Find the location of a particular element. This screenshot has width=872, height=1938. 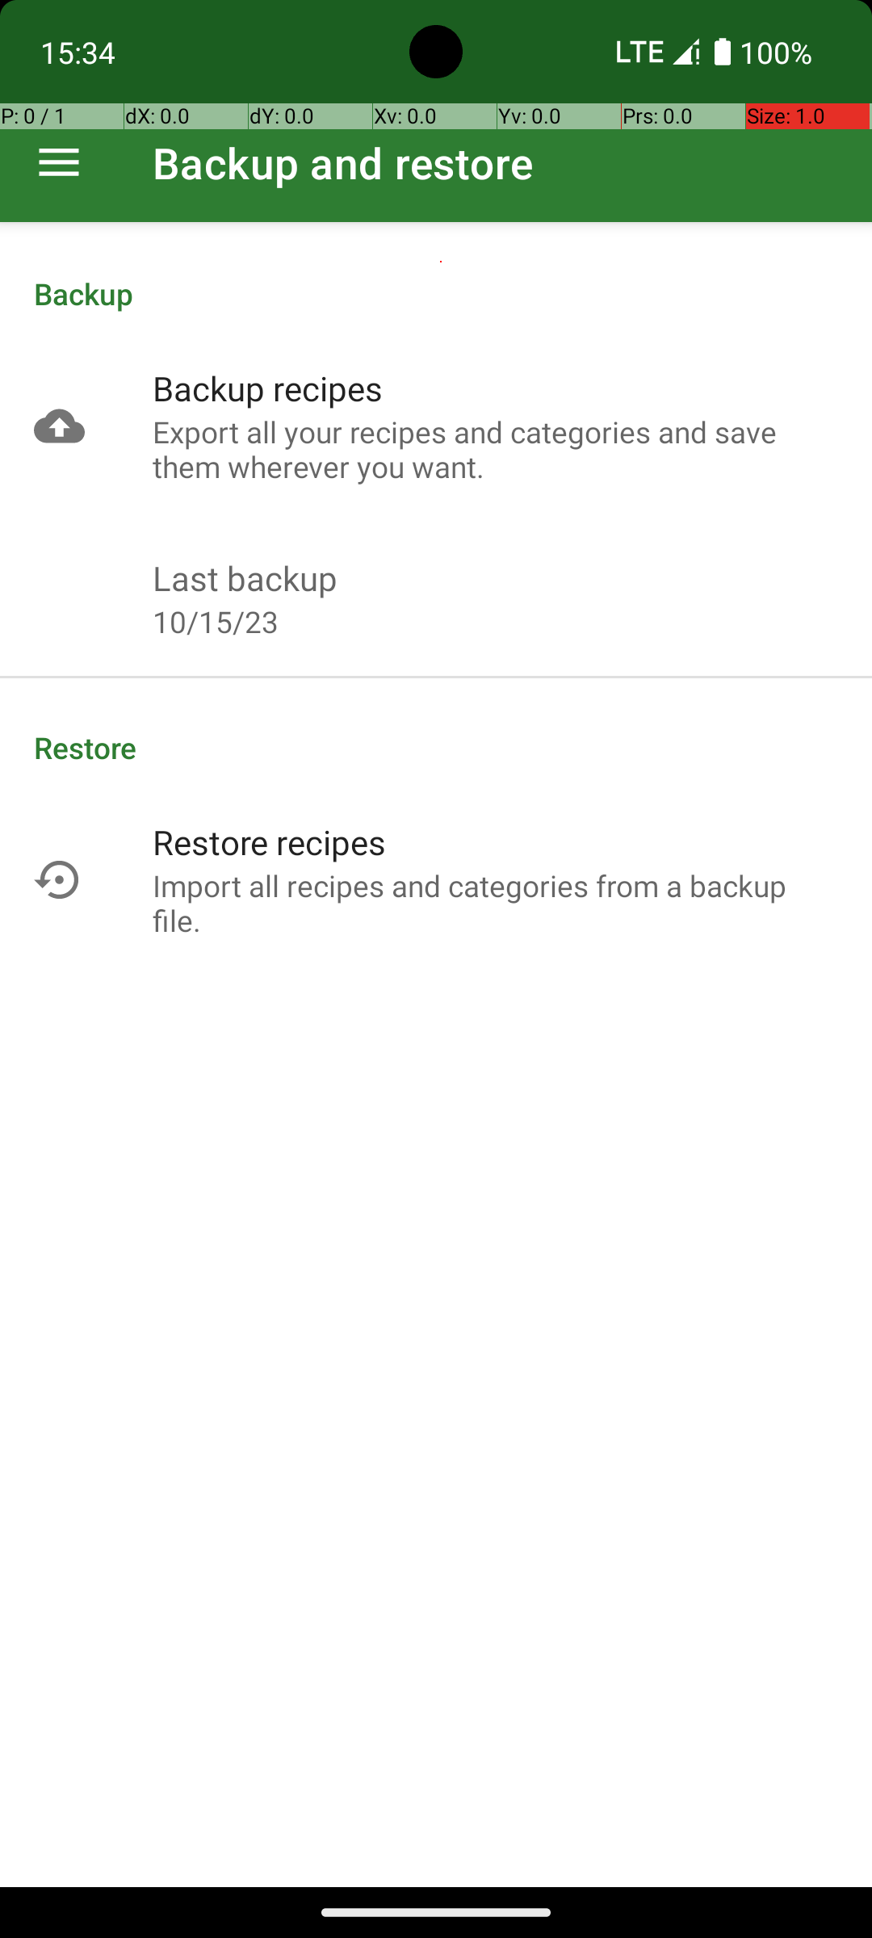

10/15/23 is located at coordinates (216, 622).